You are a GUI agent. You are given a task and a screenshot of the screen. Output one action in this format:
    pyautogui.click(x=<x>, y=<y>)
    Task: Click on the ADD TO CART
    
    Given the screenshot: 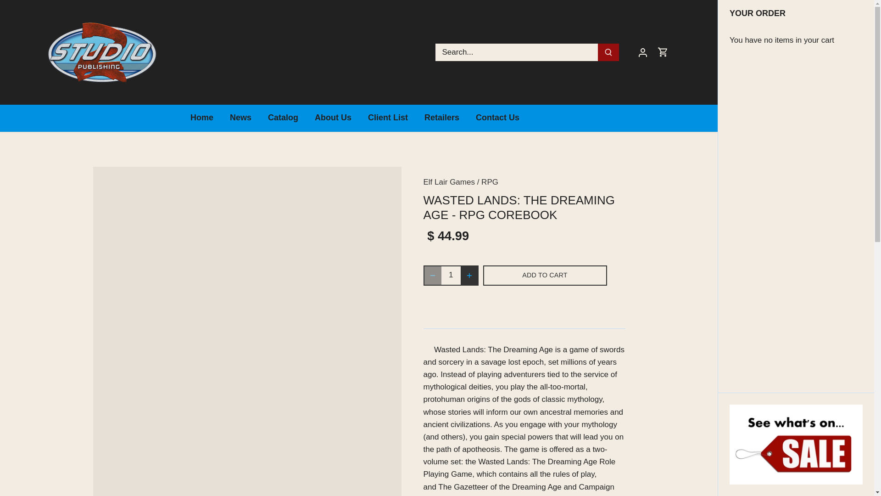 What is the action you would take?
    pyautogui.click(x=545, y=276)
    